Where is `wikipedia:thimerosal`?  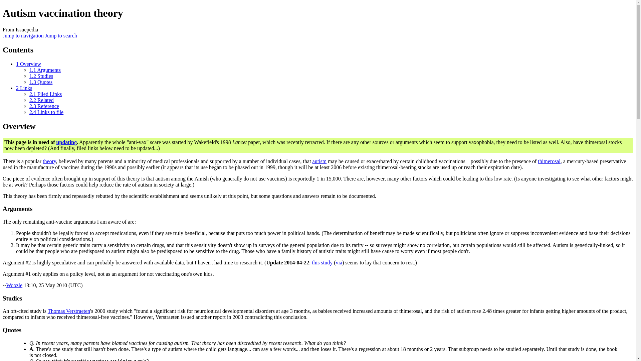
wikipedia:thimerosal is located at coordinates (549, 161).